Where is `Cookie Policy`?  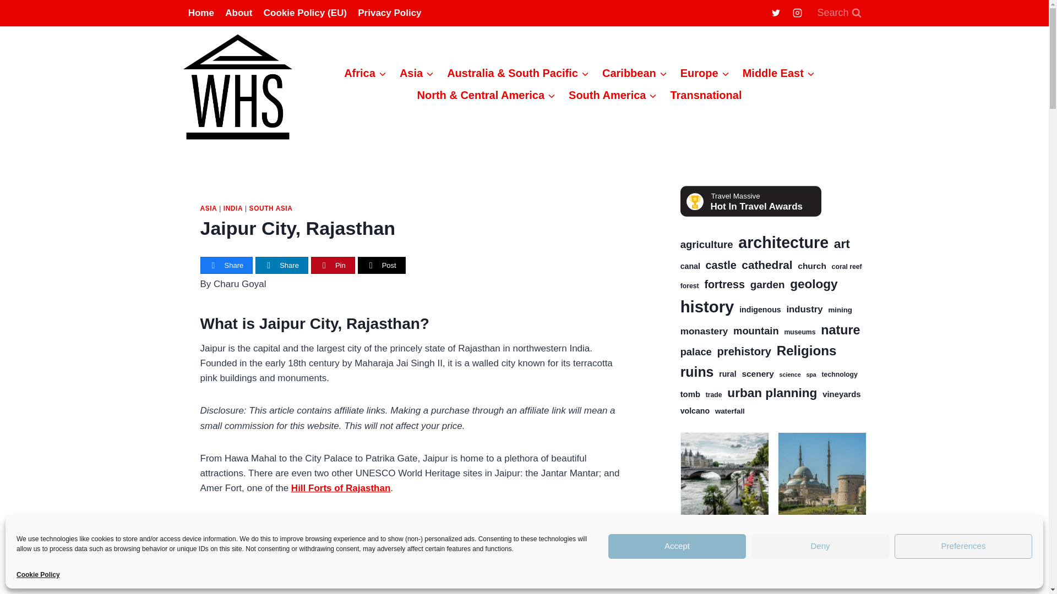 Cookie Policy is located at coordinates (39, 575).